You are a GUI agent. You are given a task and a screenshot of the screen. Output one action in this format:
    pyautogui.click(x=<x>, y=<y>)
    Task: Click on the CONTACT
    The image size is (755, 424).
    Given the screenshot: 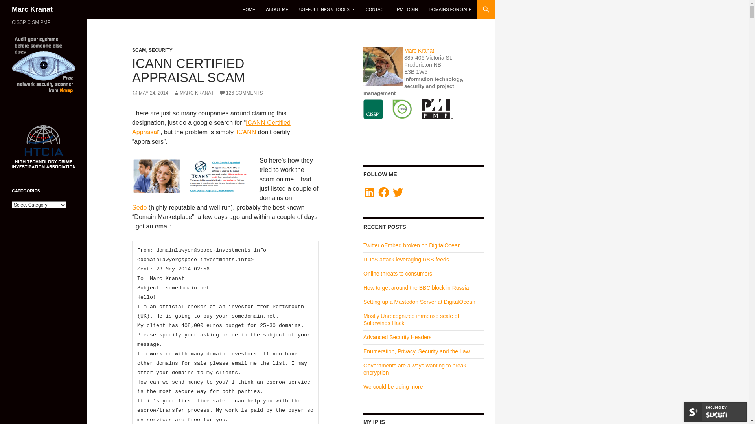 What is the action you would take?
    pyautogui.click(x=376, y=9)
    